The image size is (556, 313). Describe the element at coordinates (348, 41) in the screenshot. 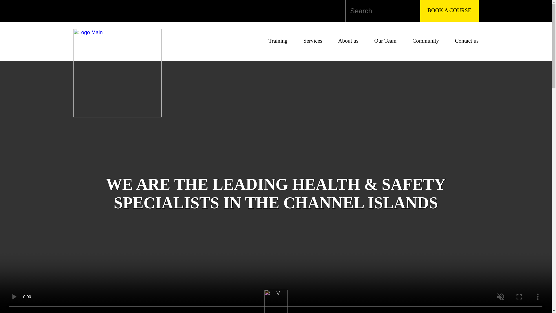

I see `About us` at that location.